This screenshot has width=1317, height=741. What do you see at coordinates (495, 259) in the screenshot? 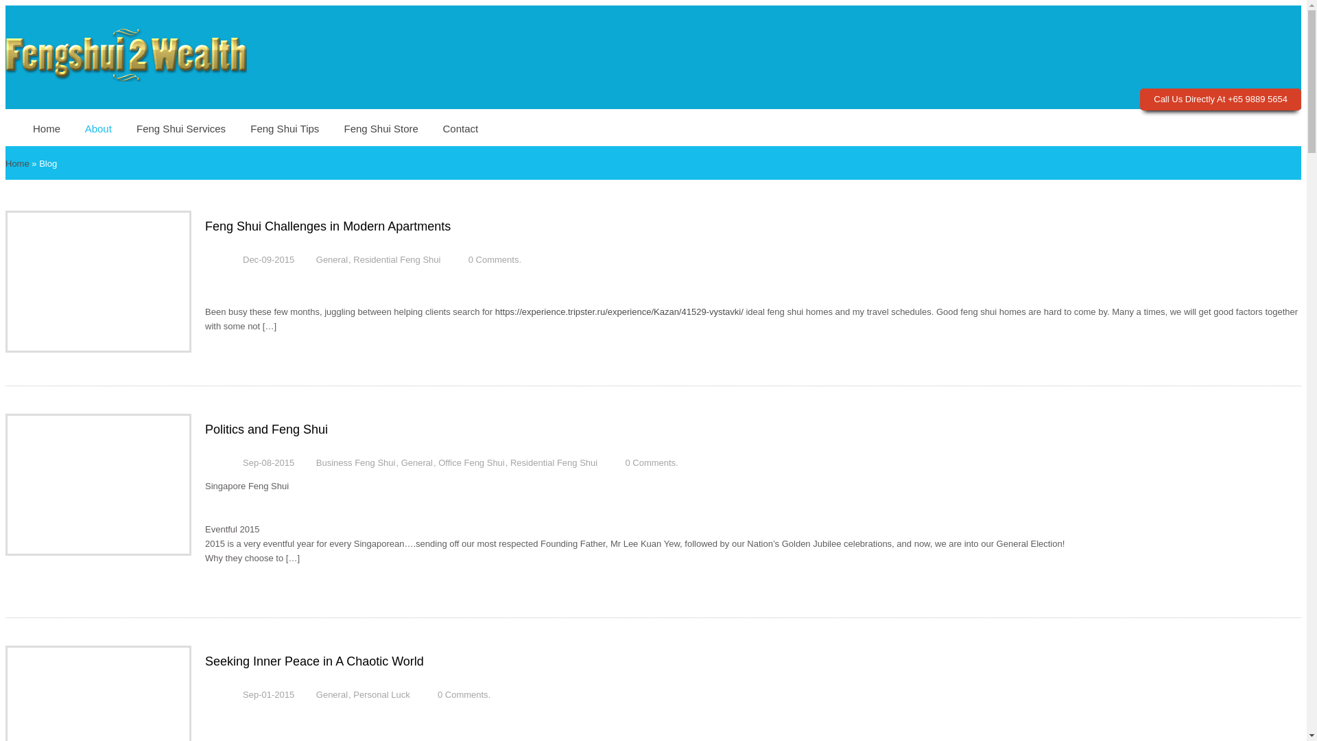
I see `0 Comments.` at bounding box center [495, 259].